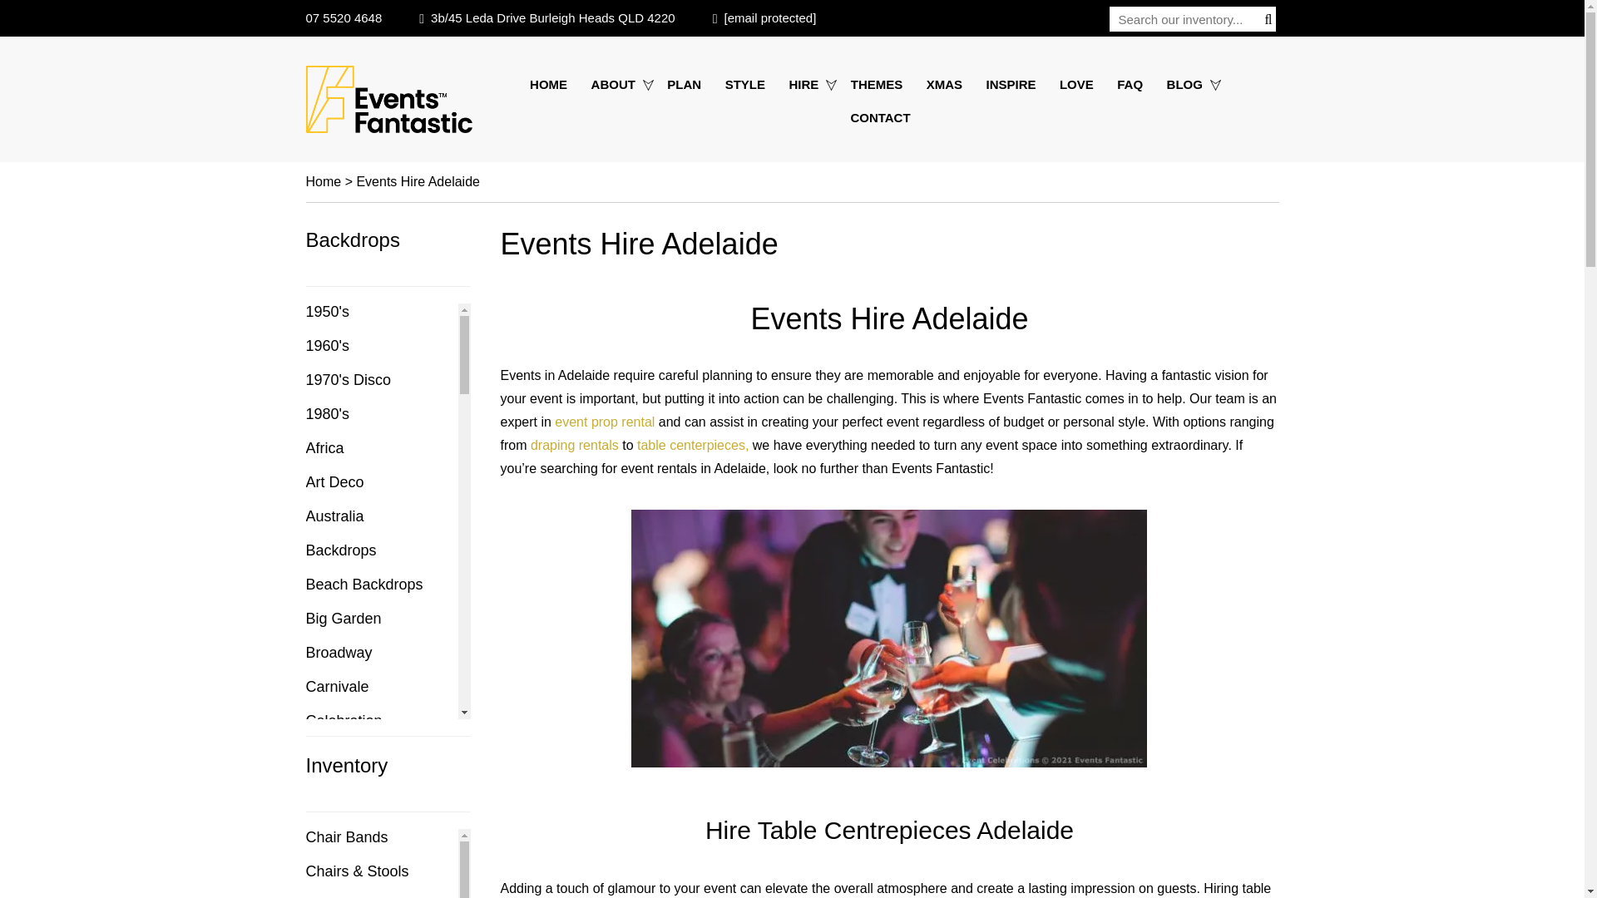  What do you see at coordinates (745, 85) in the screenshot?
I see `Style` at bounding box center [745, 85].